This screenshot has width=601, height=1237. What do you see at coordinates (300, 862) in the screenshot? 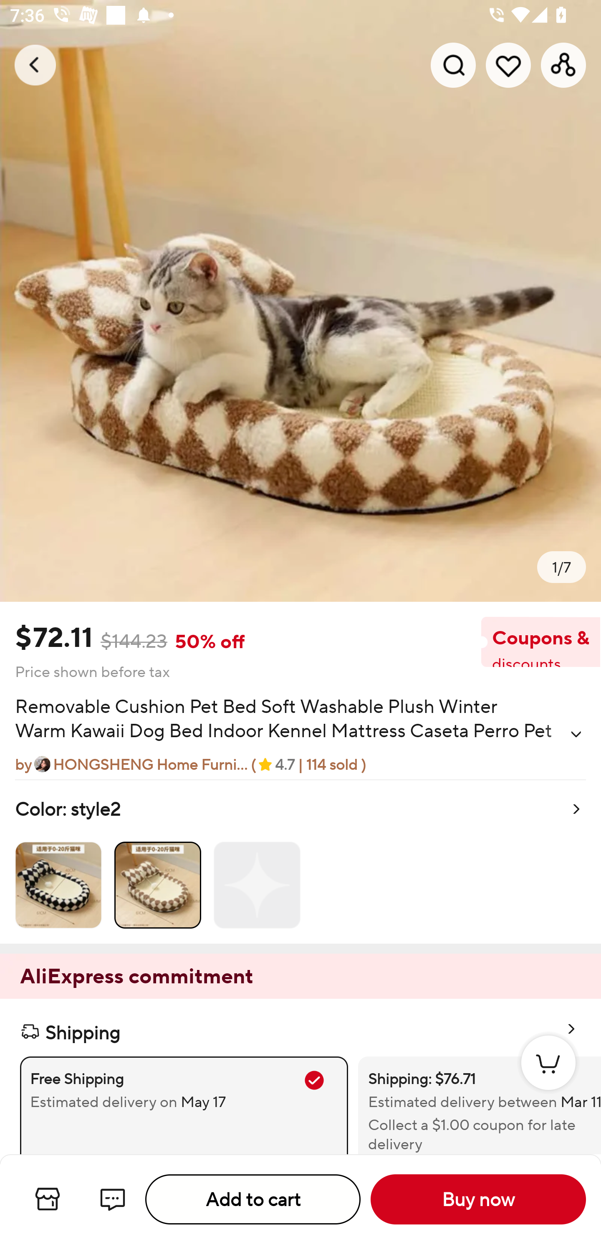
I see `Color: style2 ` at bounding box center [300, 862].